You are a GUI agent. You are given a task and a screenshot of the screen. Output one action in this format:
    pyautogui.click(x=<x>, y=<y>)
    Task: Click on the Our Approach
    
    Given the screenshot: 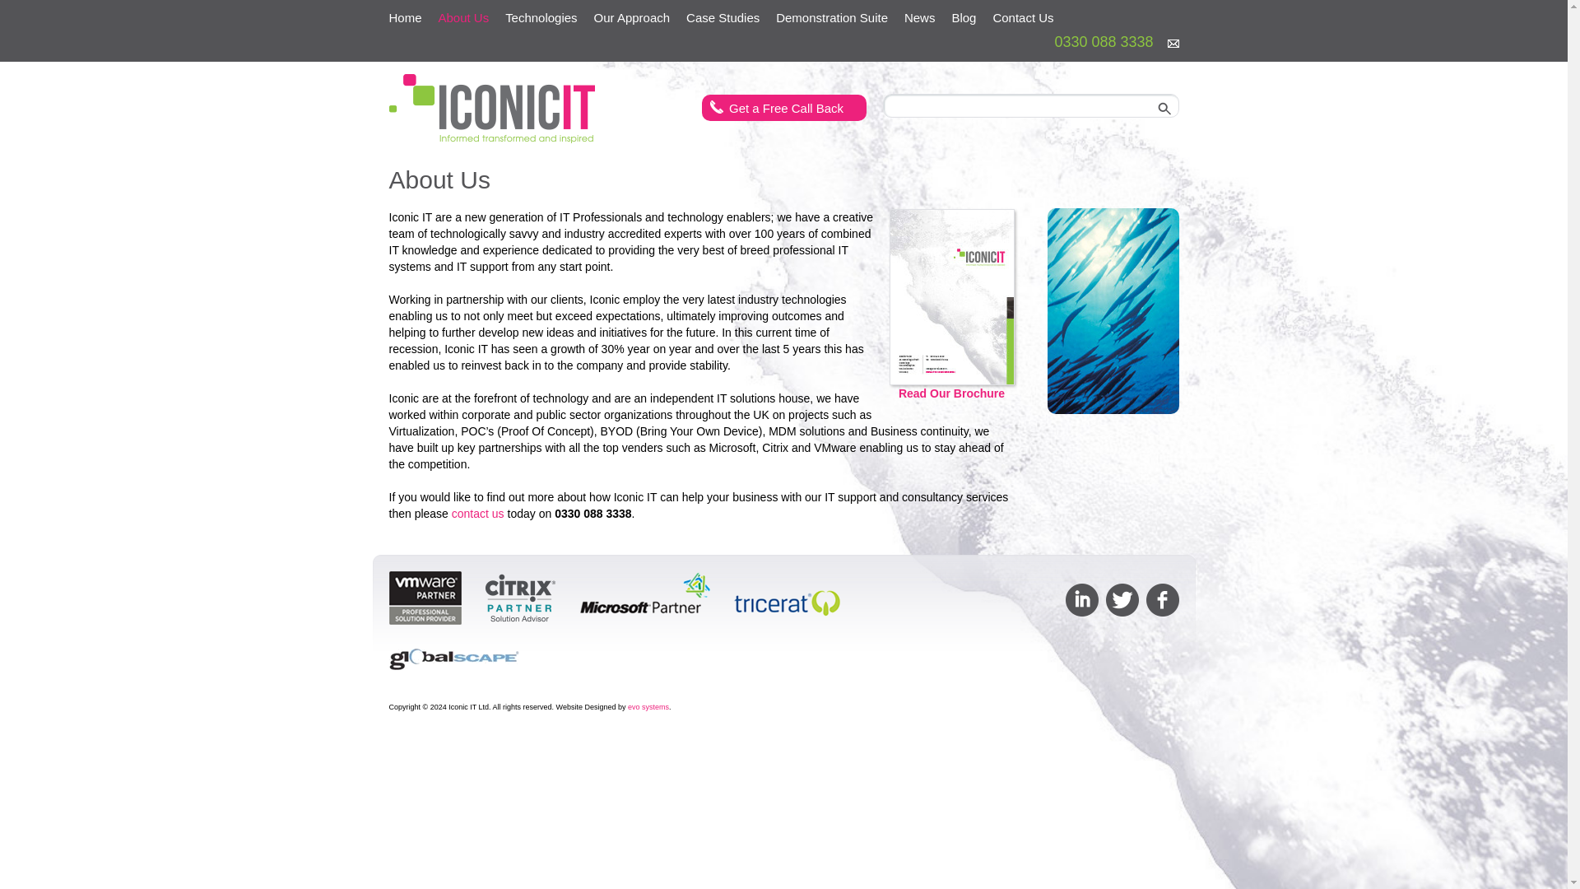 What is the action you would take?
    pyautogui.click(x=632, y=17)
    